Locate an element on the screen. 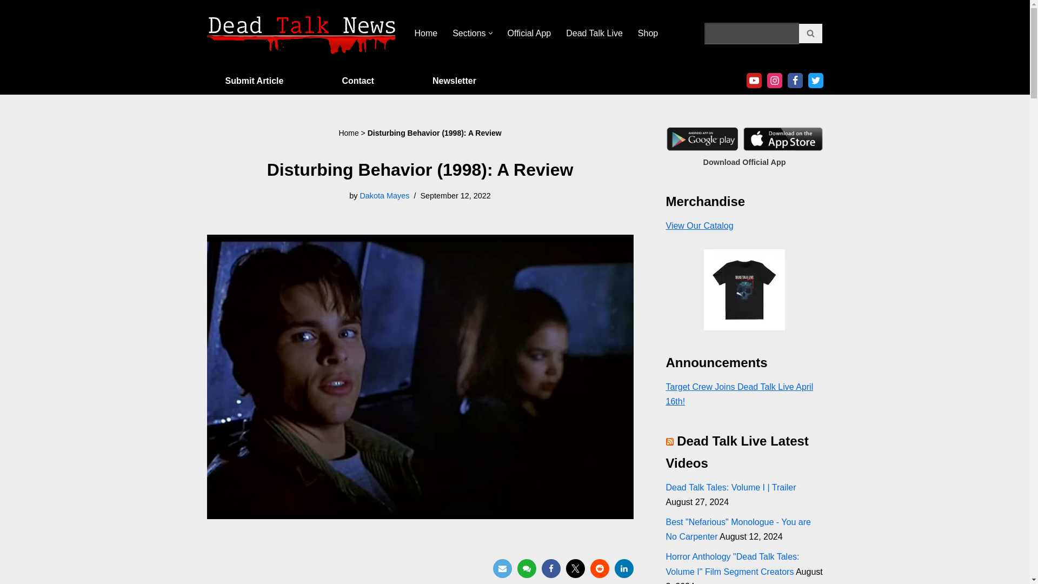  Instagram is located at coordinates (774, 81).